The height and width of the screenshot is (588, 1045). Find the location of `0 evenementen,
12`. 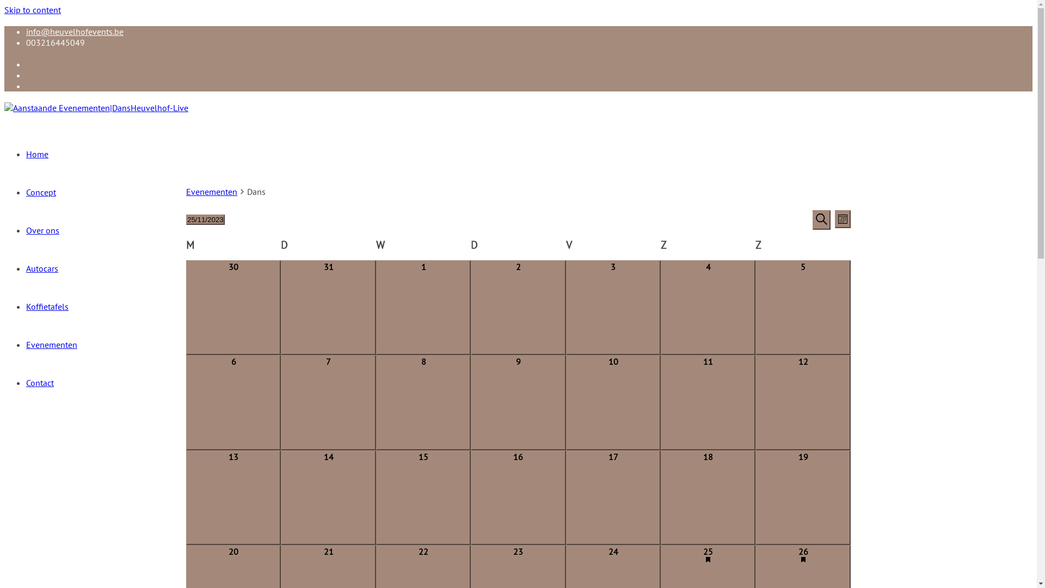

0 evenementen,
12 is located at coordinates (803, 402).